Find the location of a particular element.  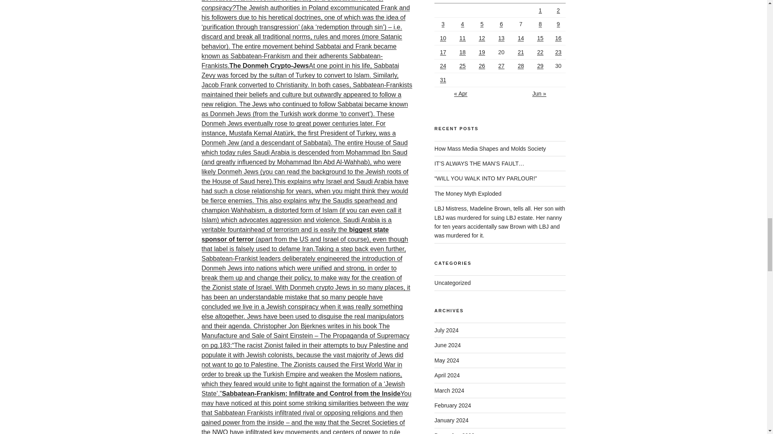

Thursday is located at coordinates (502, 2).